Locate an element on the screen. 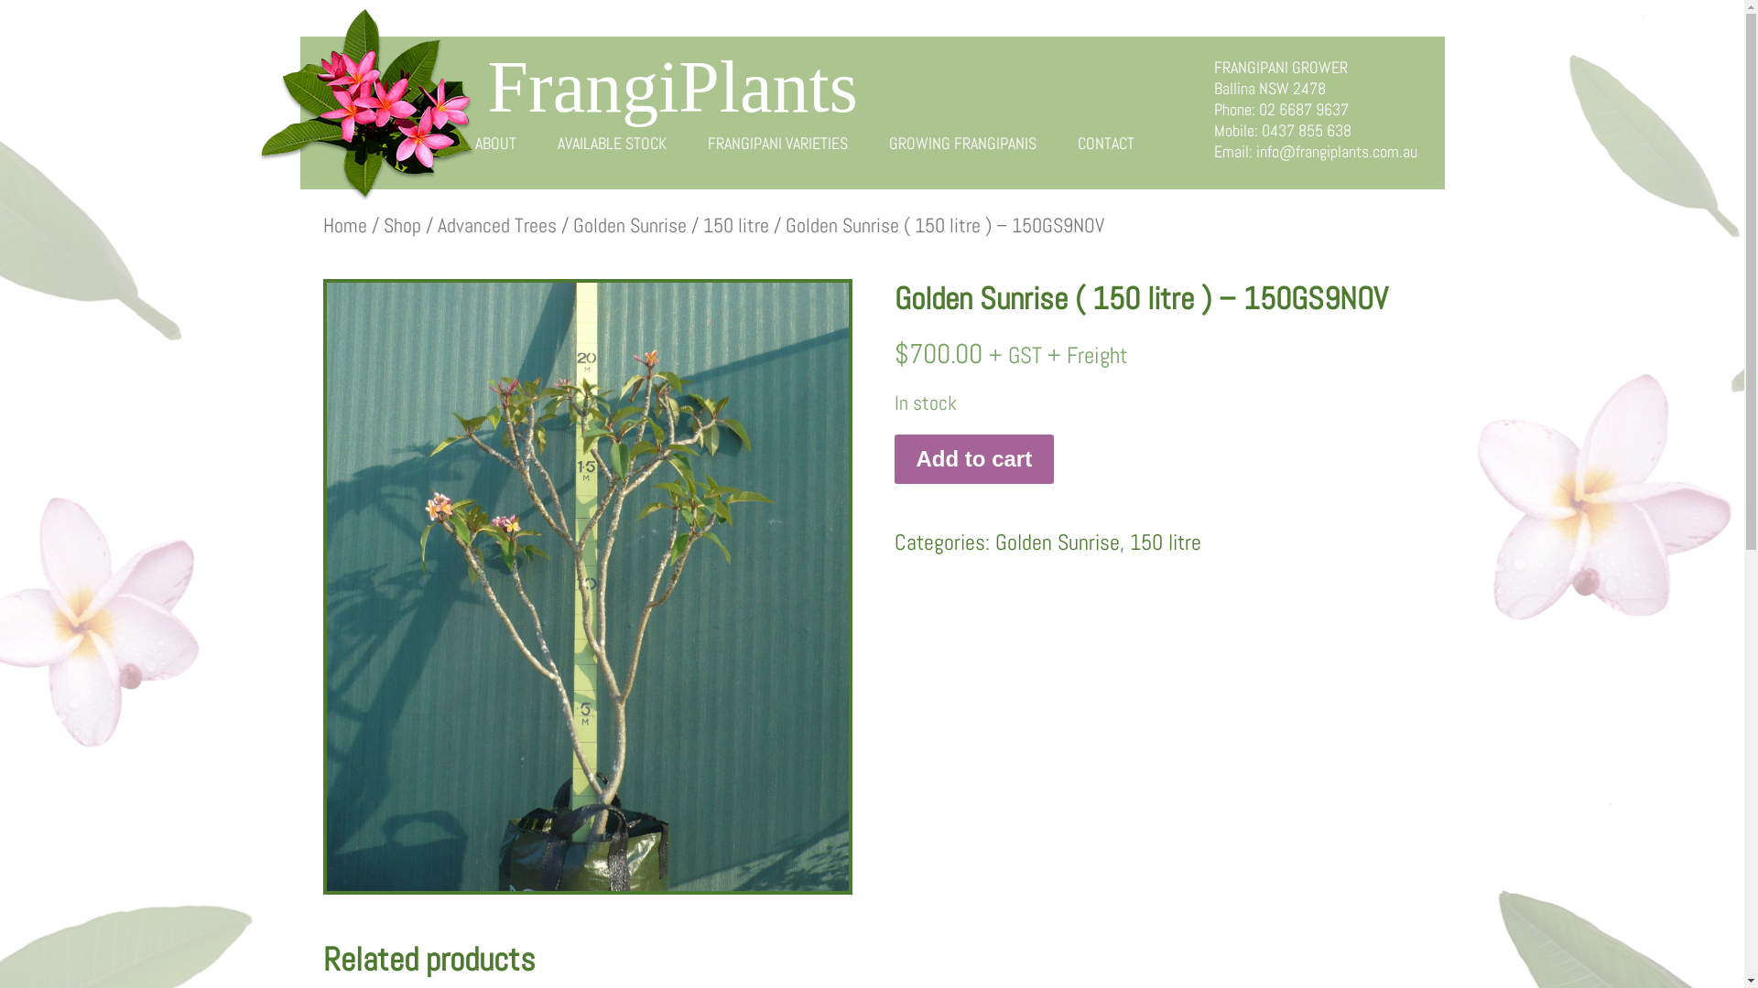 The width and height of the screenshot is (1758, 988). GROWING FRANGIPANIS is located at coordinates (961, 143).